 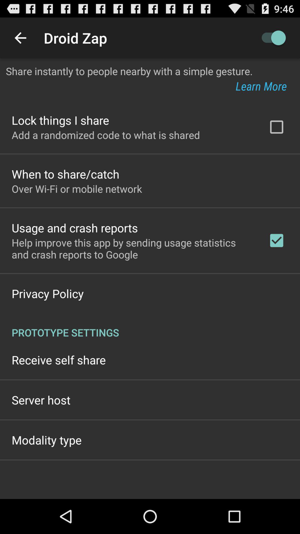 What do you see at coordinates (132, 248) in the screenshot?
I see `press help improve this icon` at bounding box center [132, 248].